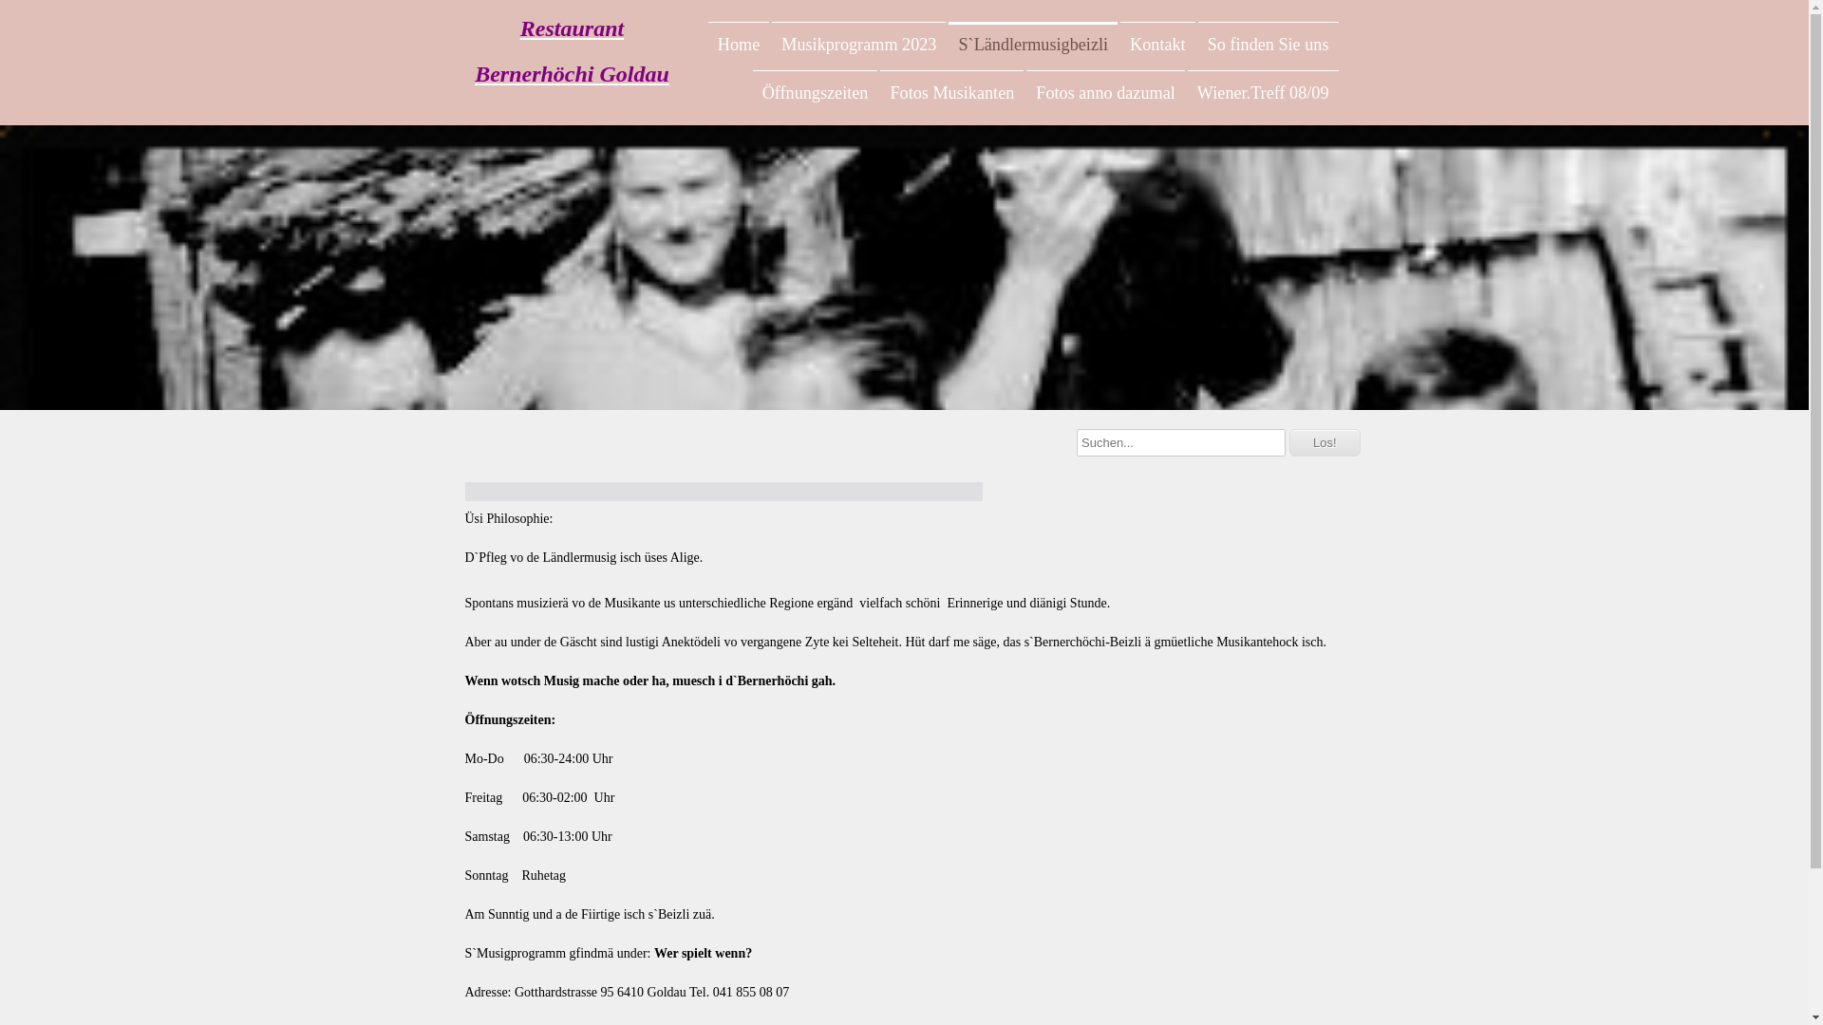  I want to click on Musikprogramm 2023, so click(858, 45).